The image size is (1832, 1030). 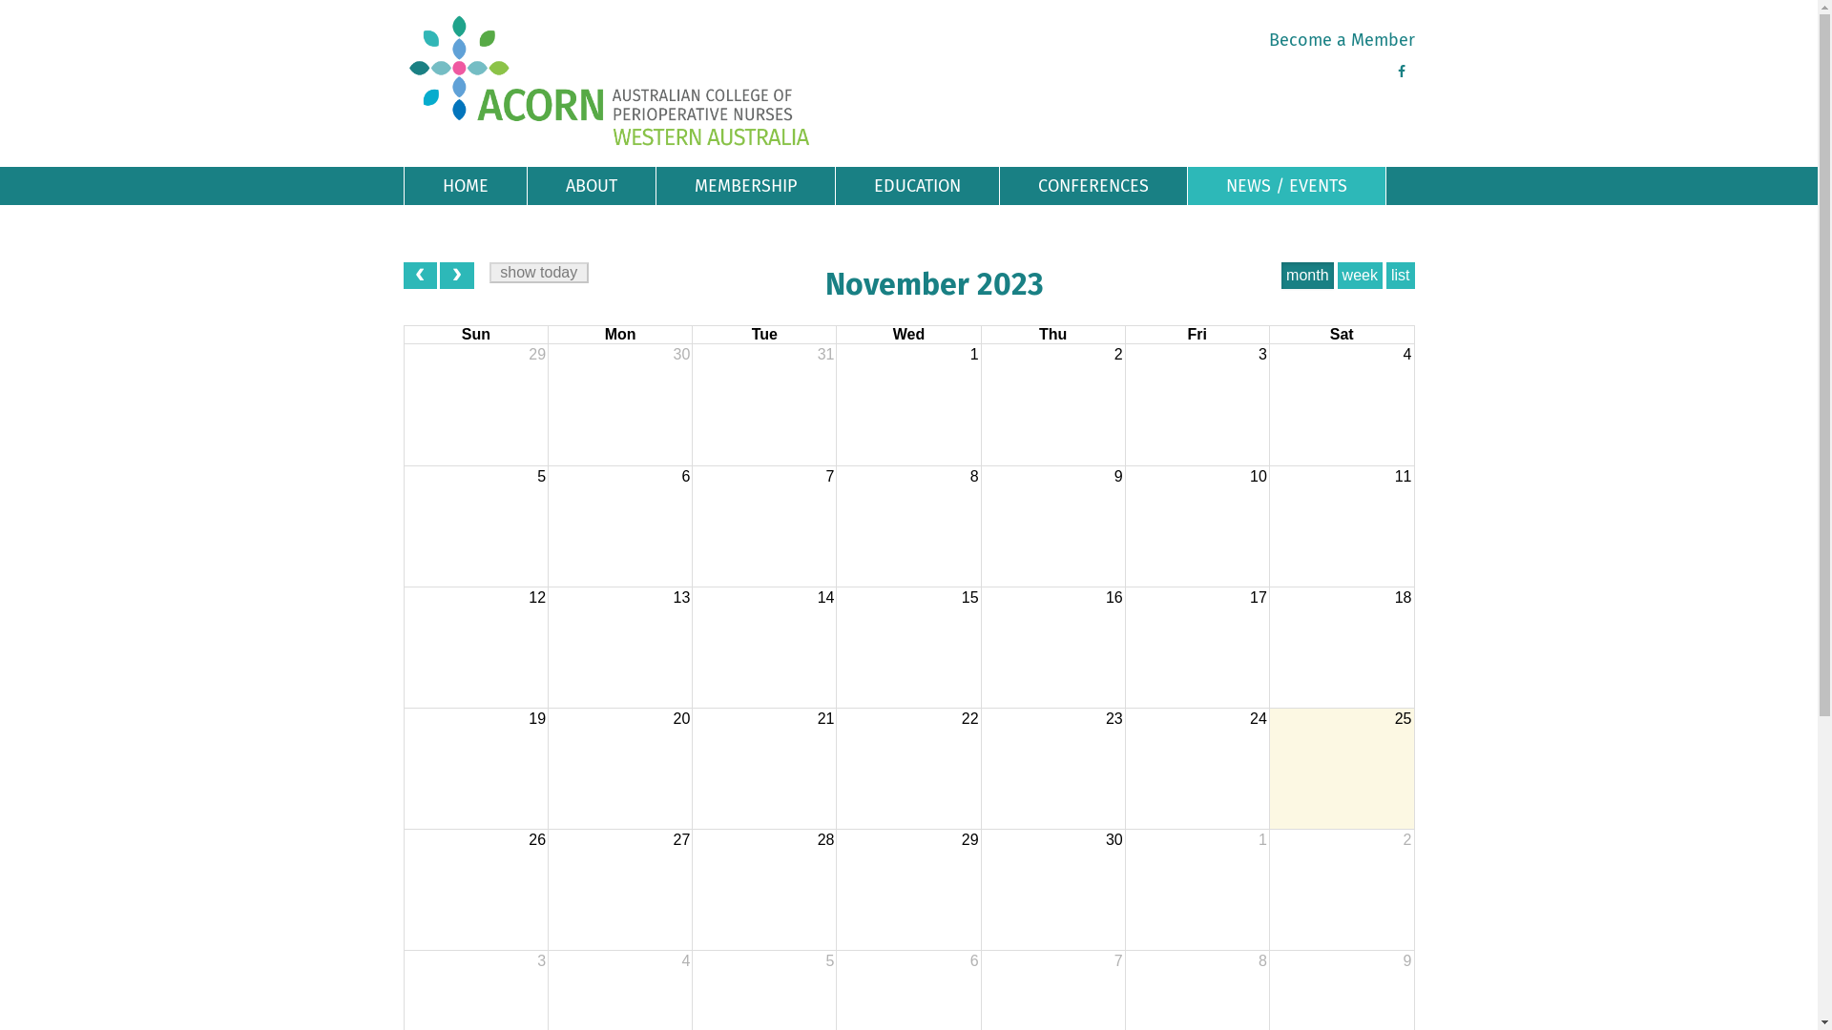 What do you see at coordinates (610, 80) in the screenshot?
I see `ACORN Western Australia` at bounding box center [610, 80].